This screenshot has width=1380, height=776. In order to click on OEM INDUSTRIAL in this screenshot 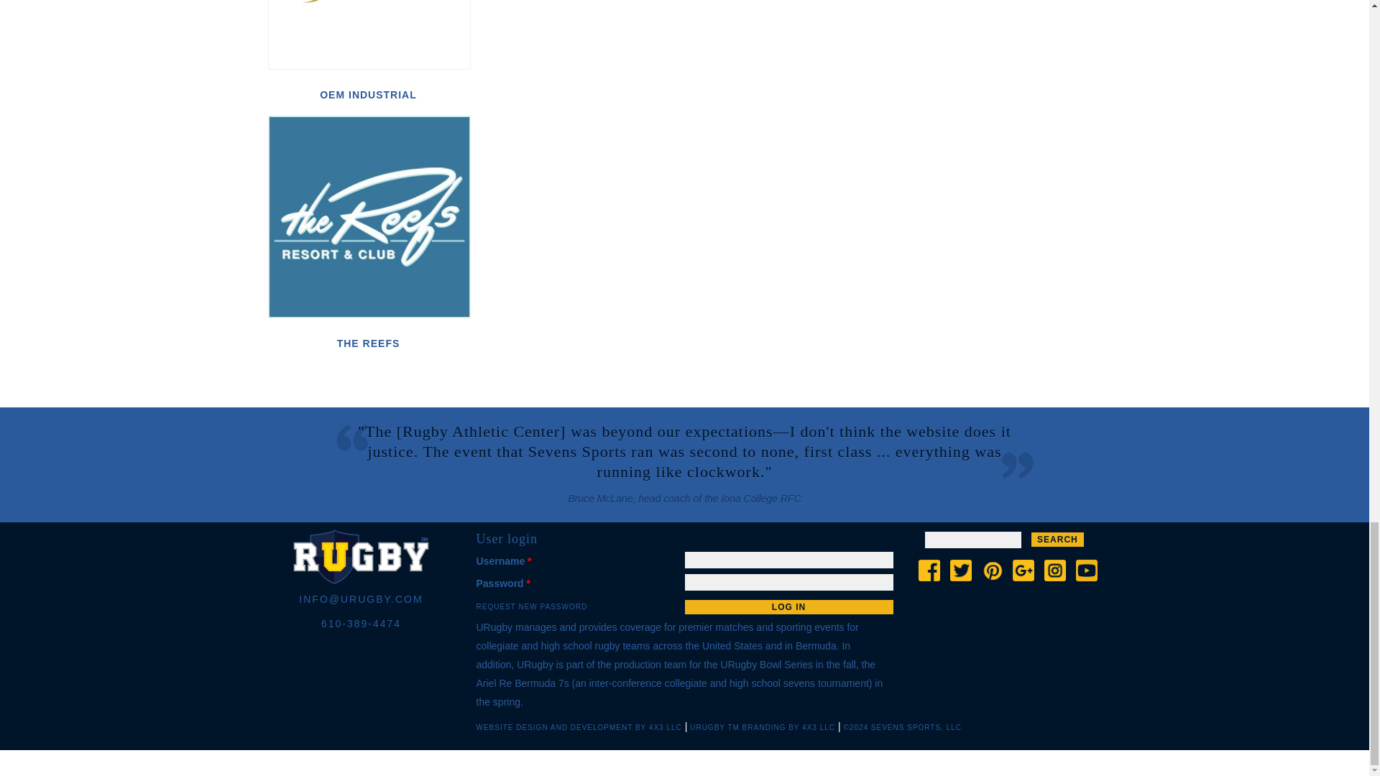, I will do `click(368, 95)`.